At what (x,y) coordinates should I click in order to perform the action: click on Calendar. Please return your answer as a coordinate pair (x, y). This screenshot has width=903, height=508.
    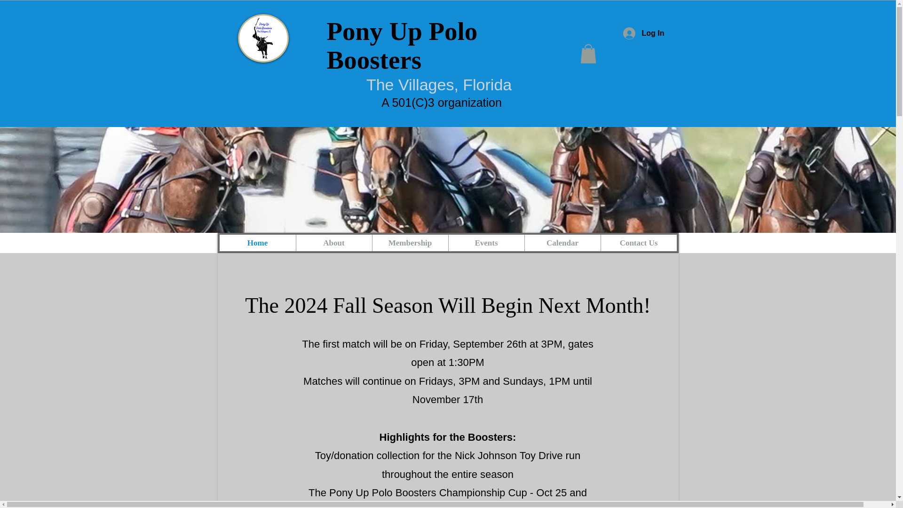
    Looking at the image, I should click on (562, 243).